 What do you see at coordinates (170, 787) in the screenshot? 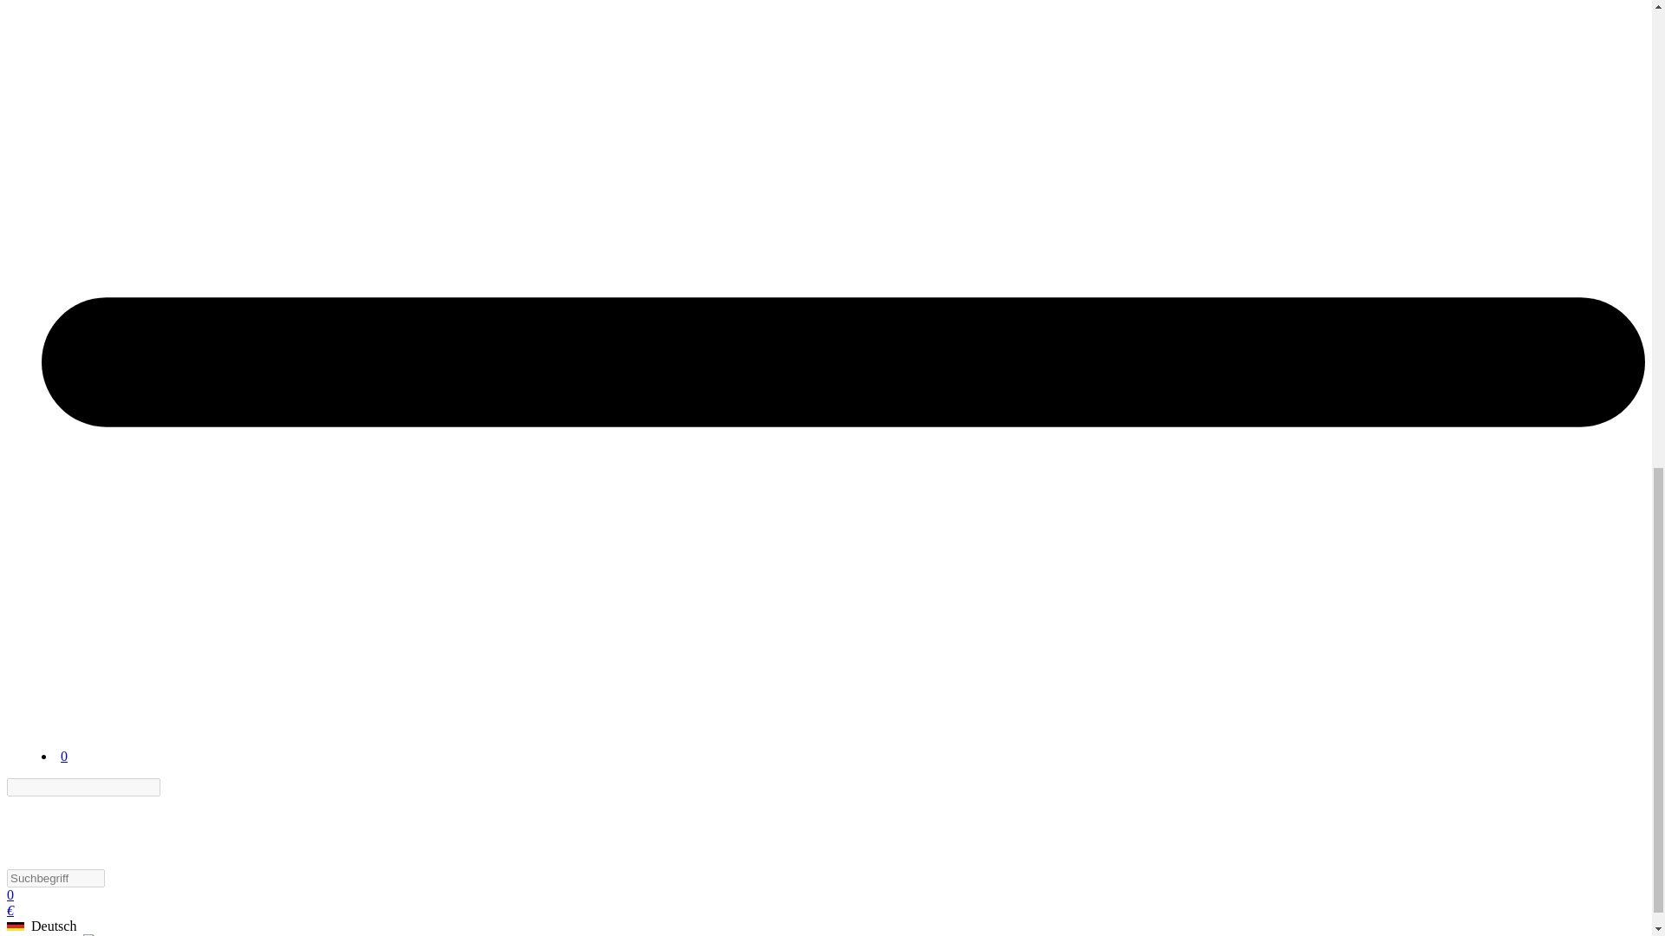
I see `Suche` at bounding box center [170, 787].